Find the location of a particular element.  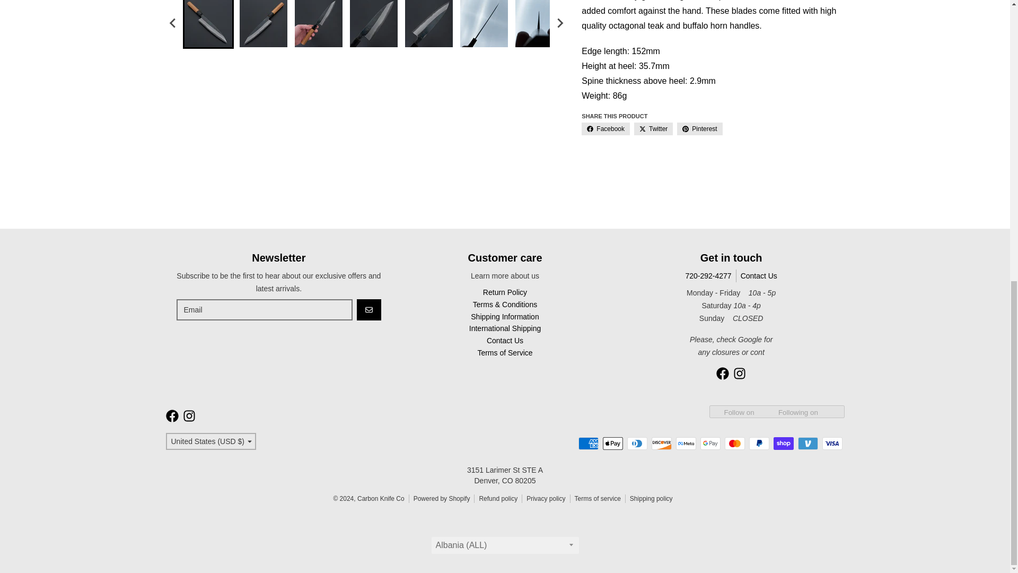

Instagram - Carbon Knife Co is located at coordinates (189, 416).